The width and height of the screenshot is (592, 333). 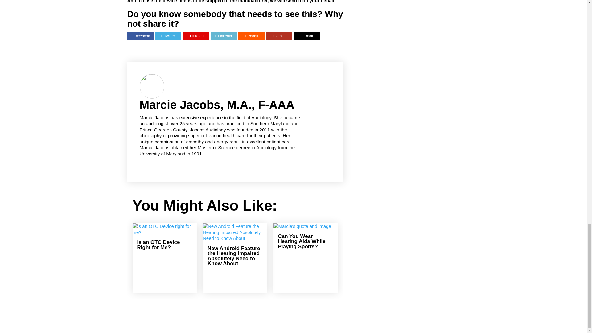 I want to click on Share on Facebook, so click(x=140, y=36).